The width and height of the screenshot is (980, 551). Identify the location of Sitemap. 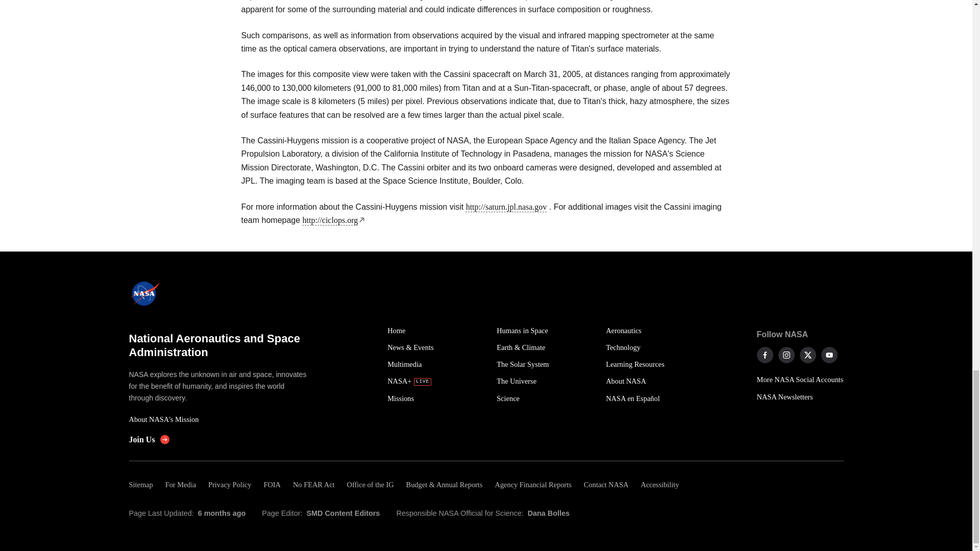
(143, 485).